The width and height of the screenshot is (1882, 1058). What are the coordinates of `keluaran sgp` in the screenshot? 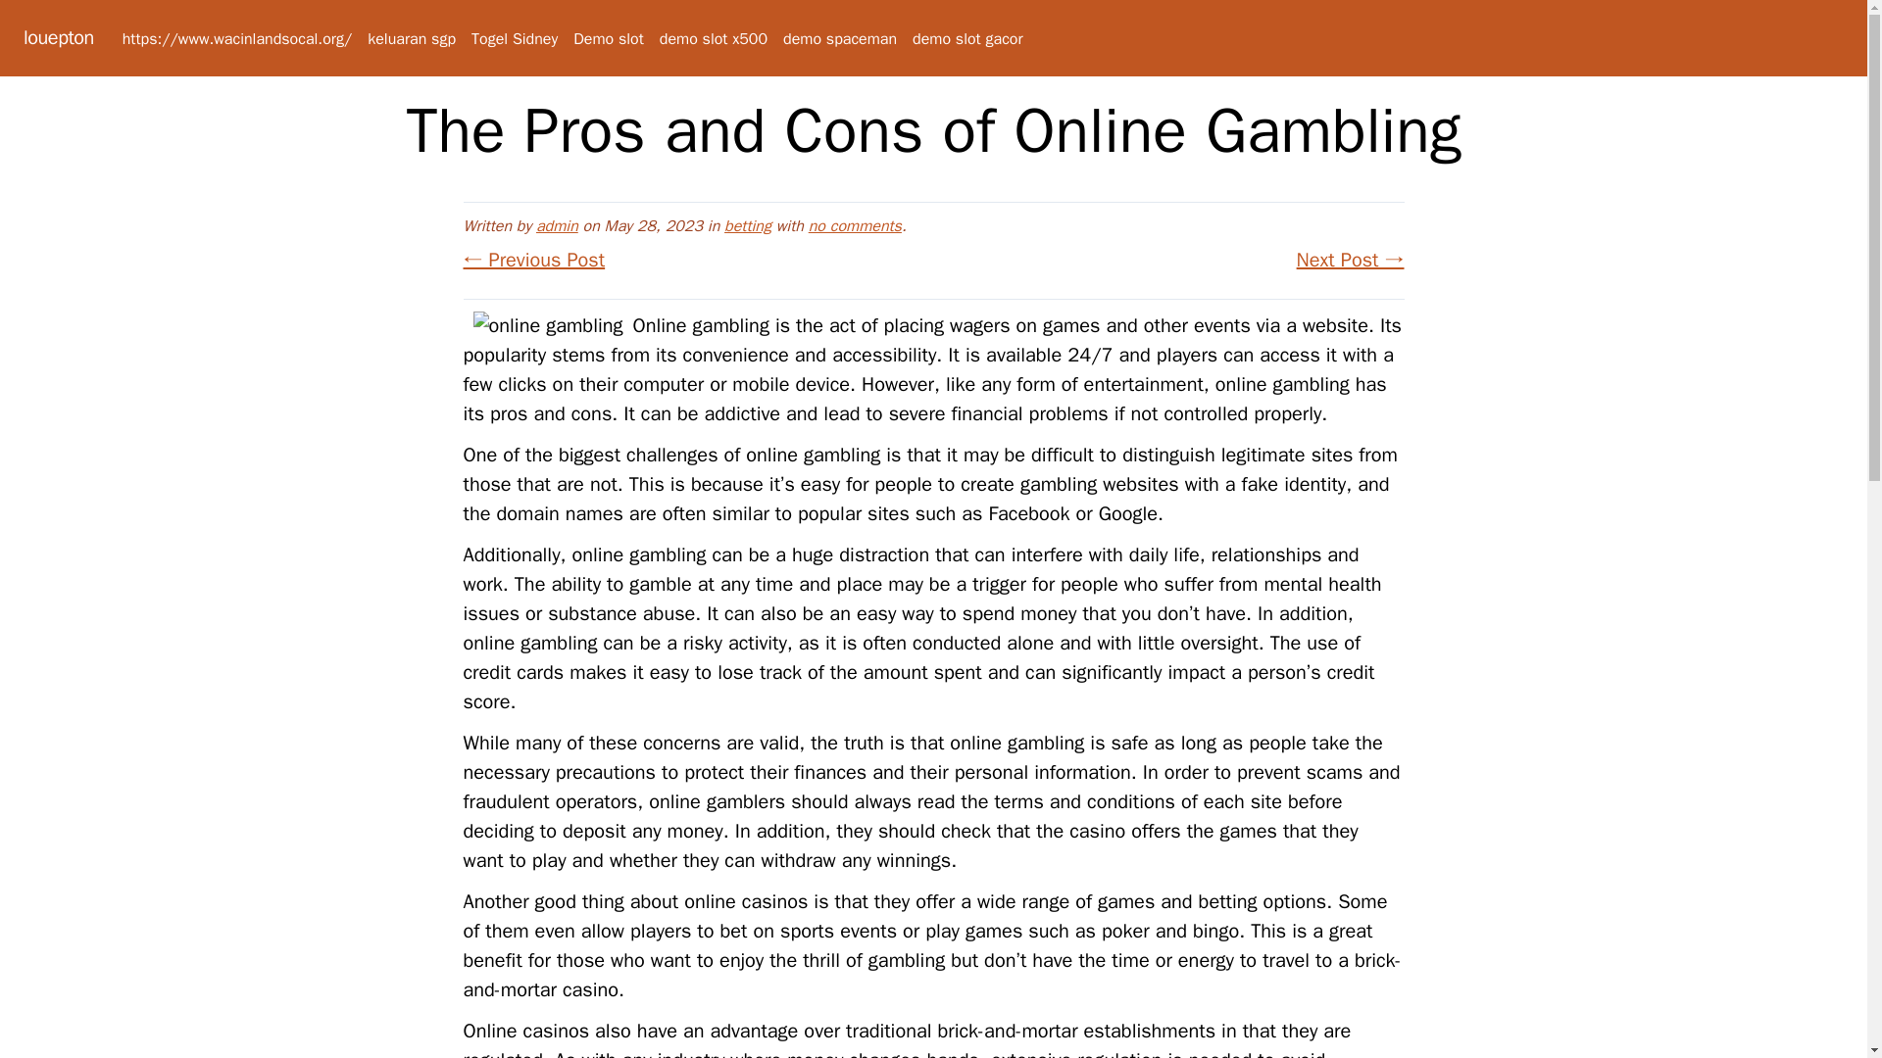 It's located at (411, 39).